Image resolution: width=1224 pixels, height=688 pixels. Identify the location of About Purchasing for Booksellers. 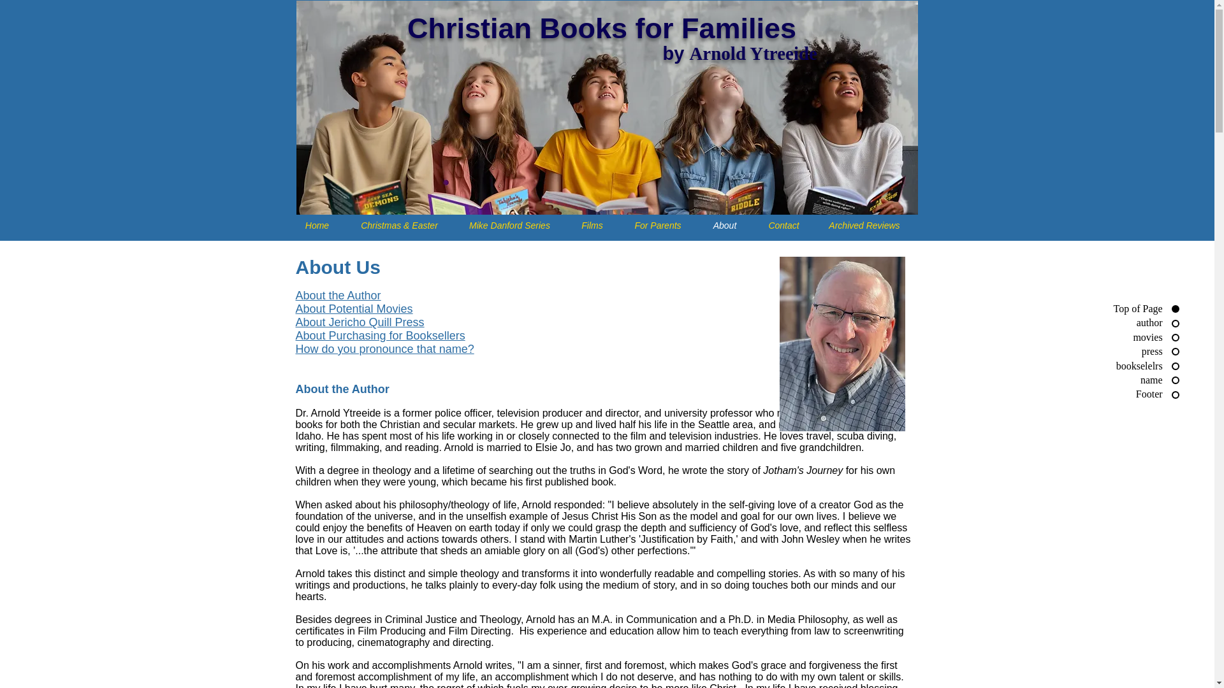
(380, 335).